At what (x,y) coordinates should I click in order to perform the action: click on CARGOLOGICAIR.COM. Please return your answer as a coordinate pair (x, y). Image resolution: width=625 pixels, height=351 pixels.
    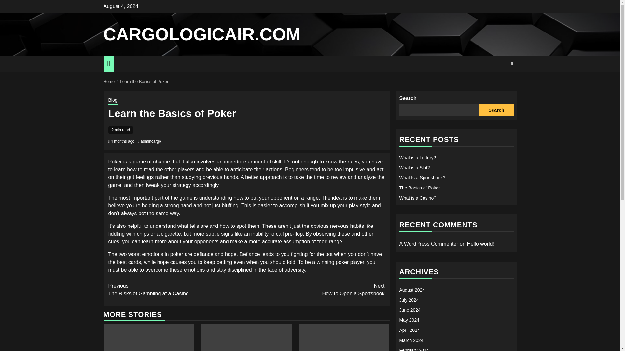
    Looking at the image, I should click on (202, 34).